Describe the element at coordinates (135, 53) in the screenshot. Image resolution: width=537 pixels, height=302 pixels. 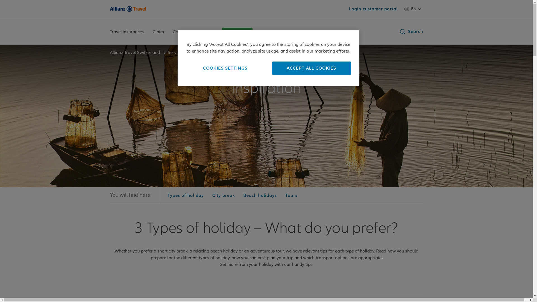
I see `Allianz Travel Switzerland` at that location.